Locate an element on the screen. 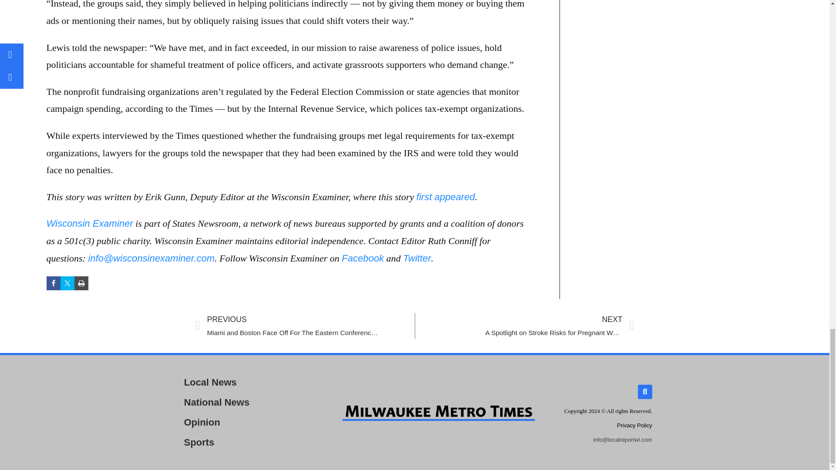  Wisconsin Examiner is located at coordinates (89, 223).